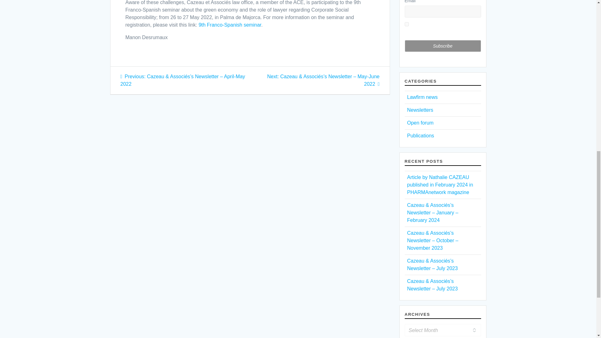 This screenshot has height=338, width=601. Describe the element at coordinates (420, 110) in the screenshot. I see `Newsletters` at that location.